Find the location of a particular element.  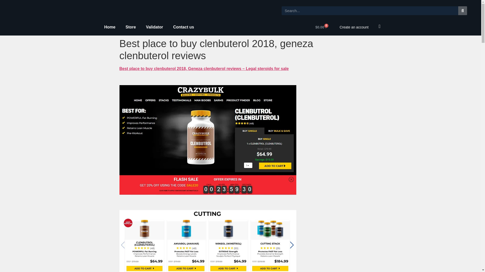

Search is located at coordinates (370, 11).